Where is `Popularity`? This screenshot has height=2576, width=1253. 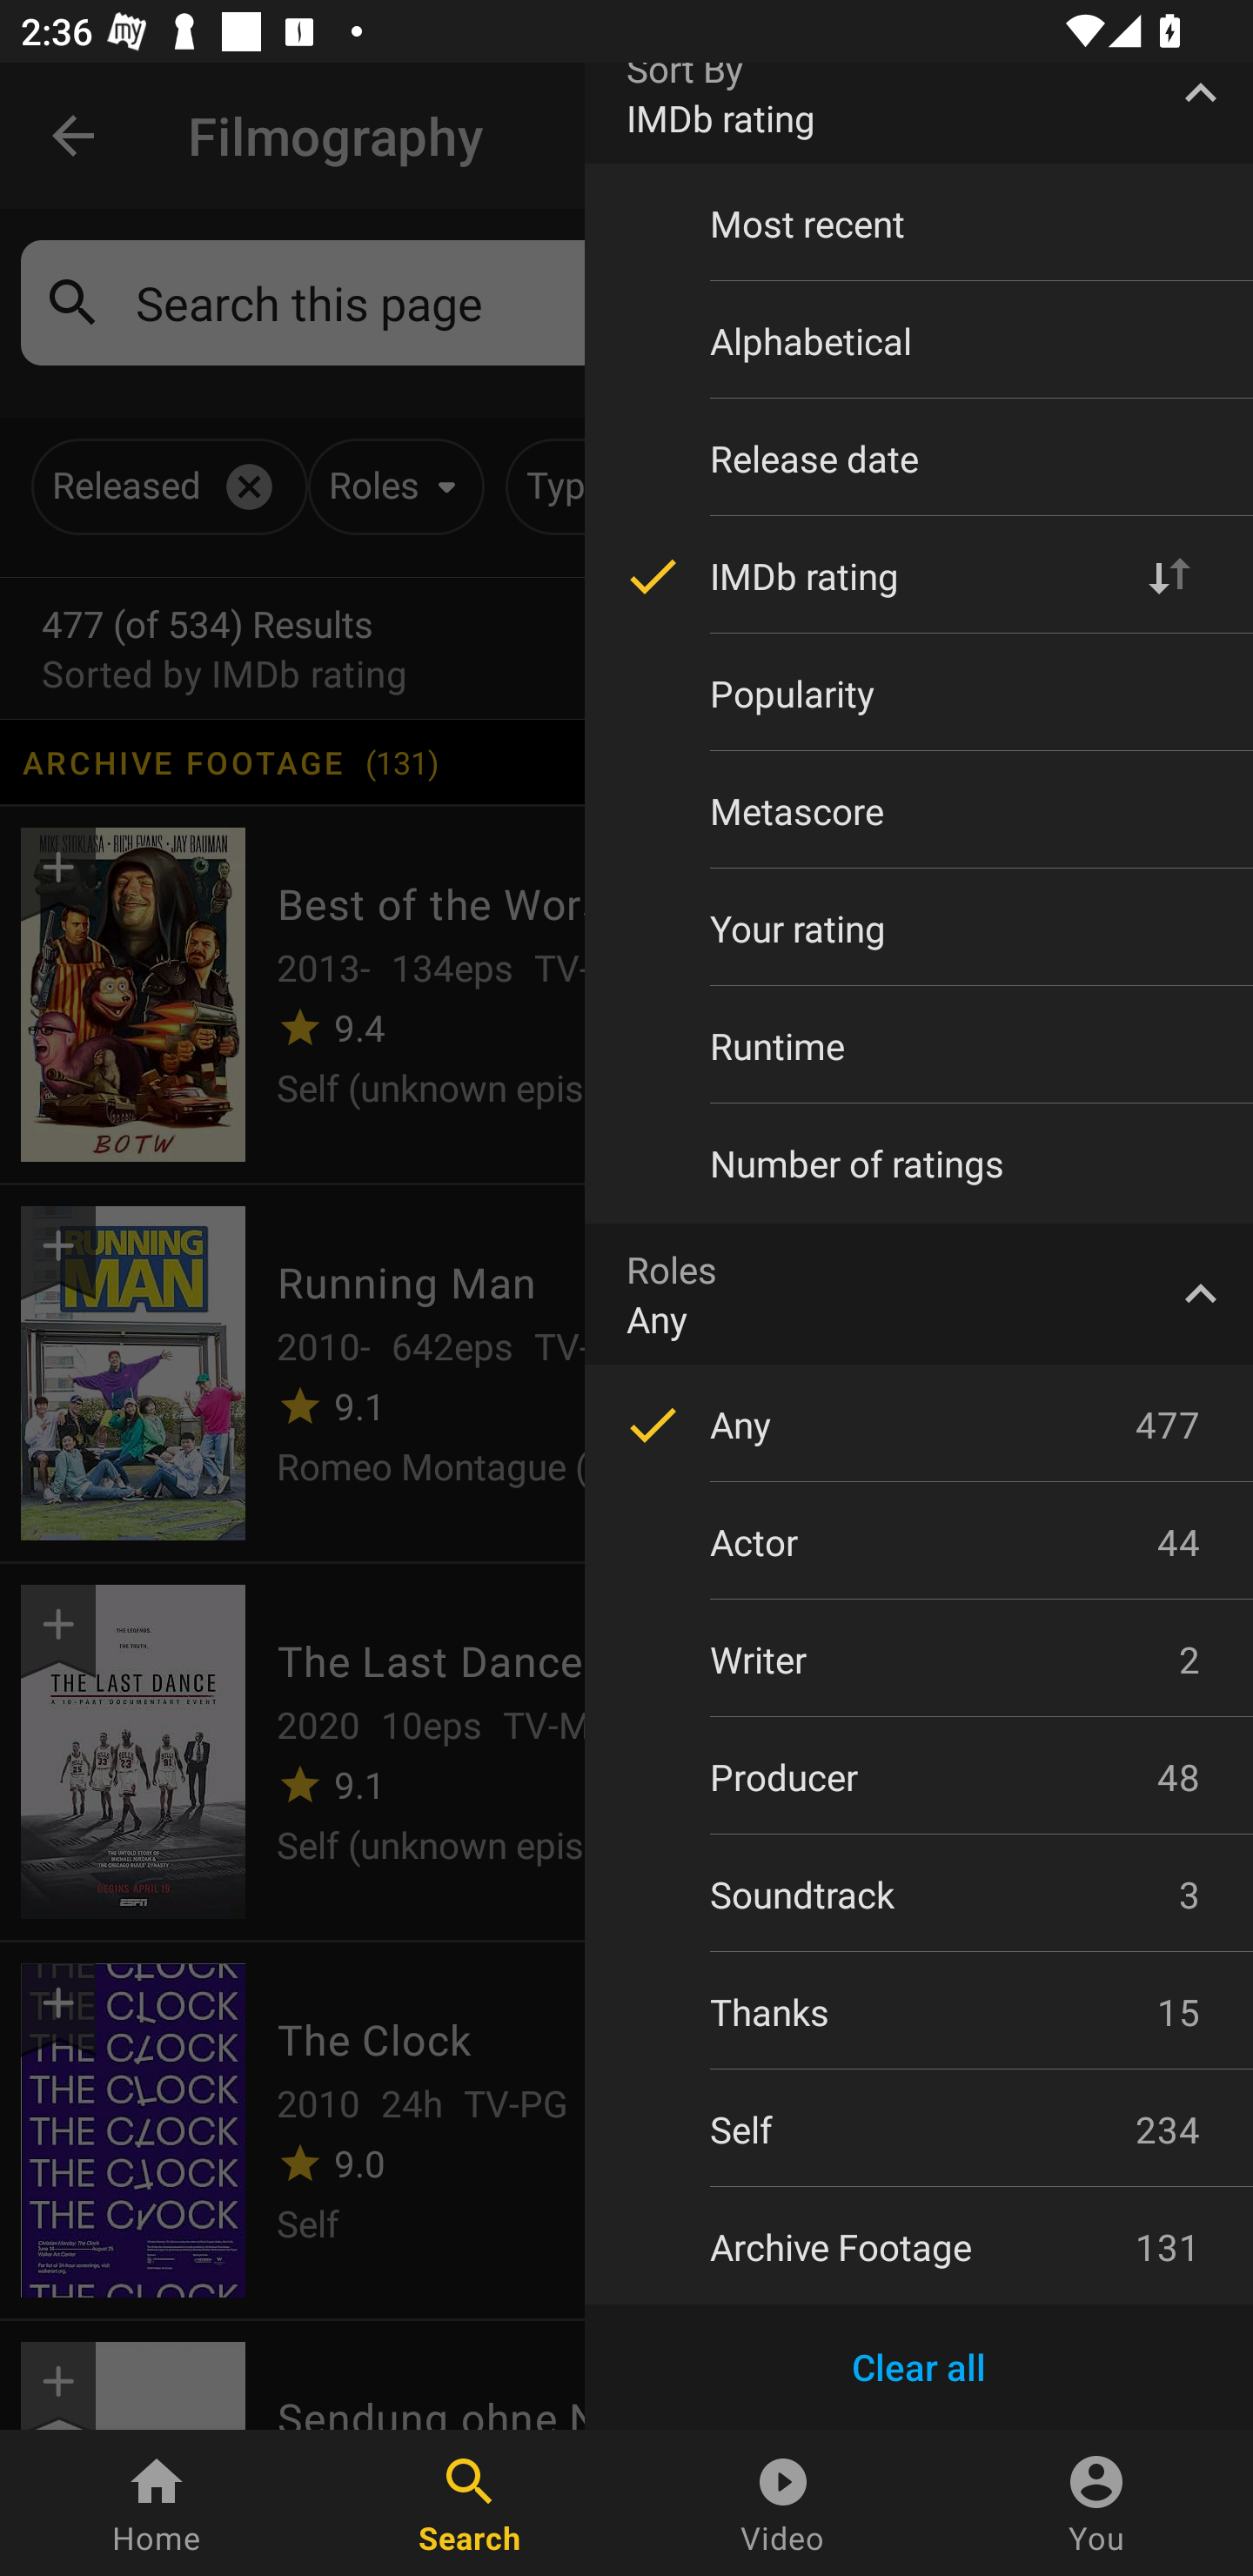 Popularity is located at coordinates (919, 694).